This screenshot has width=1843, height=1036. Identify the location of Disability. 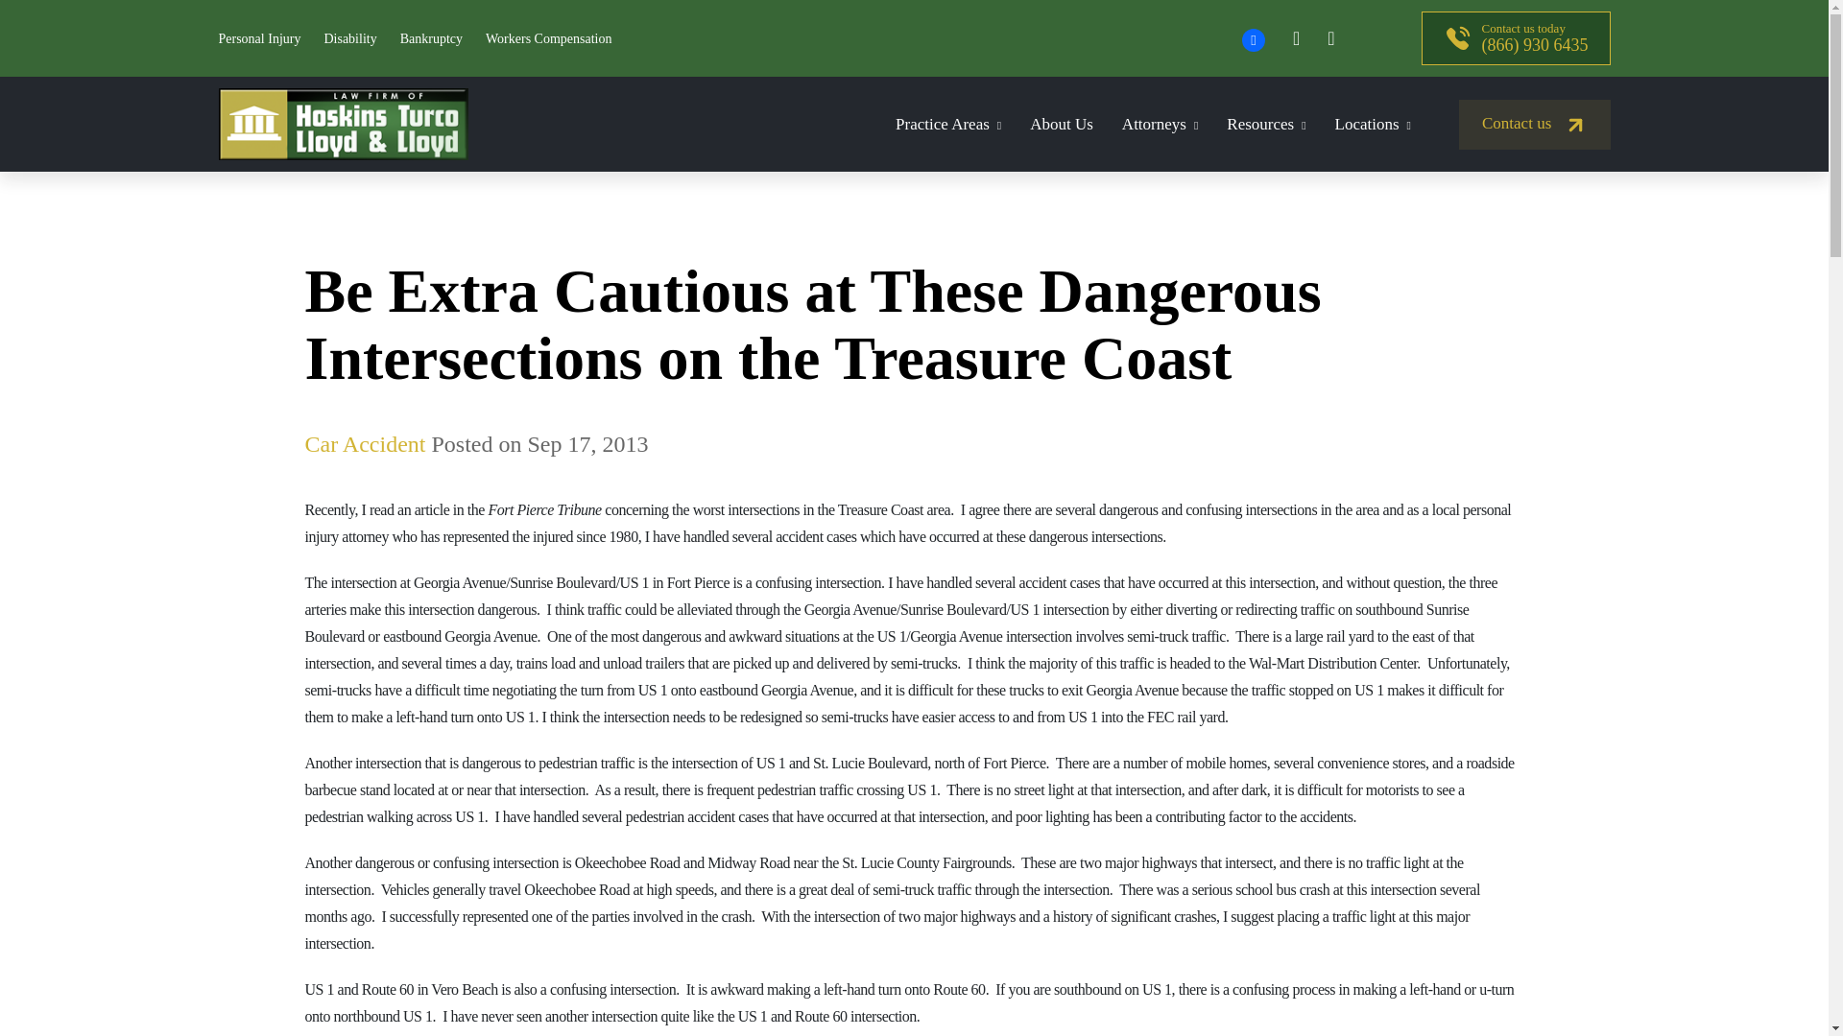
(349, 38).